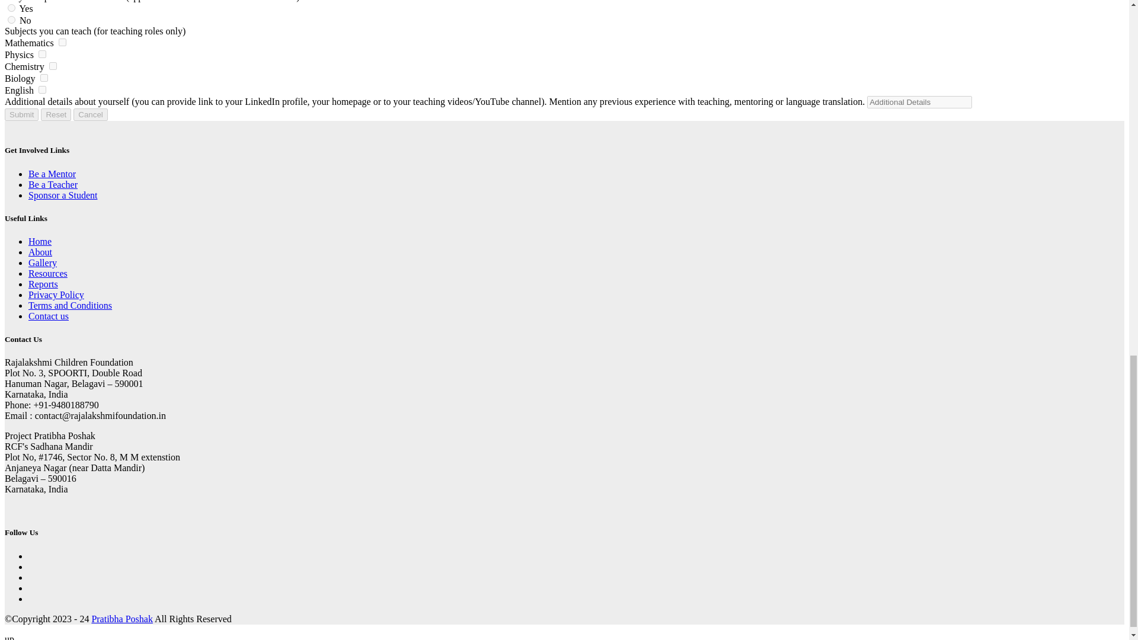 The image size is (1138, 640). What do you see at coordinates (47, 273) in the screenshot?
I see `Resources` at bounding box center [47, 273].